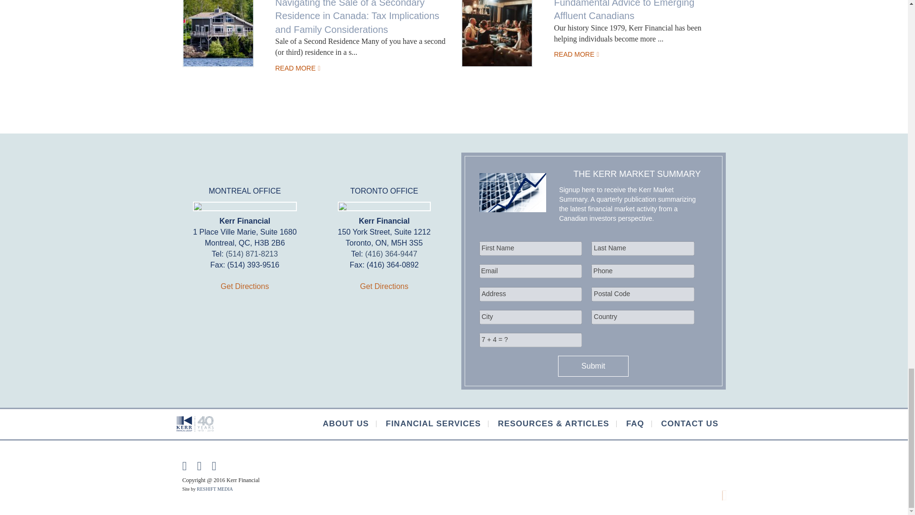 Image resolution: width=915 pixels, height=515 pixels. What do you see at coordinates (434, 424) in the screenshot?
I see `Financial Services` at bounding box center [434, 424].